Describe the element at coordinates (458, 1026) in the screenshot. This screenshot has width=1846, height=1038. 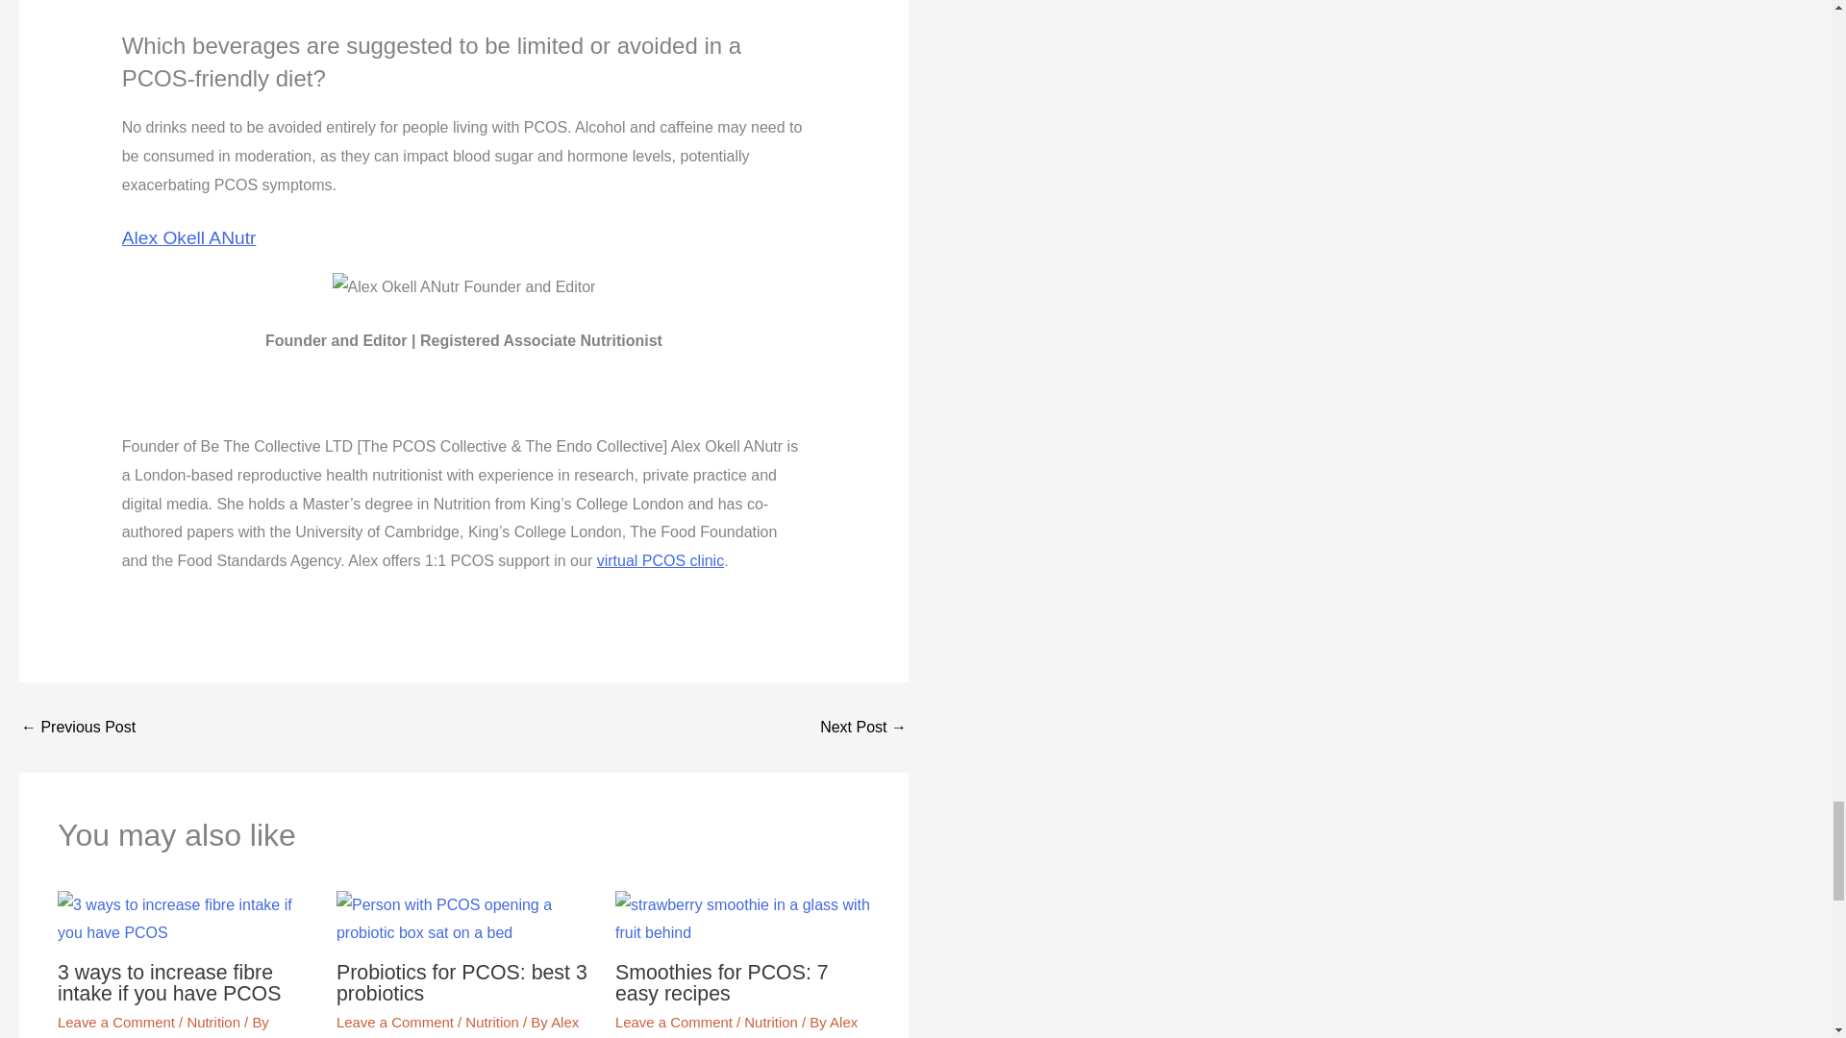
I see `View all posts by Alex Okell ANutr` at that location.